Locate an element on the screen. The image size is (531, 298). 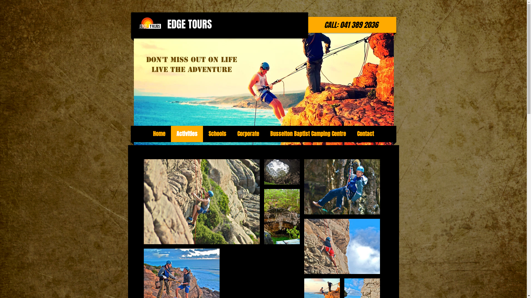
EDGE TOURS is located at coordinates (189, 24).